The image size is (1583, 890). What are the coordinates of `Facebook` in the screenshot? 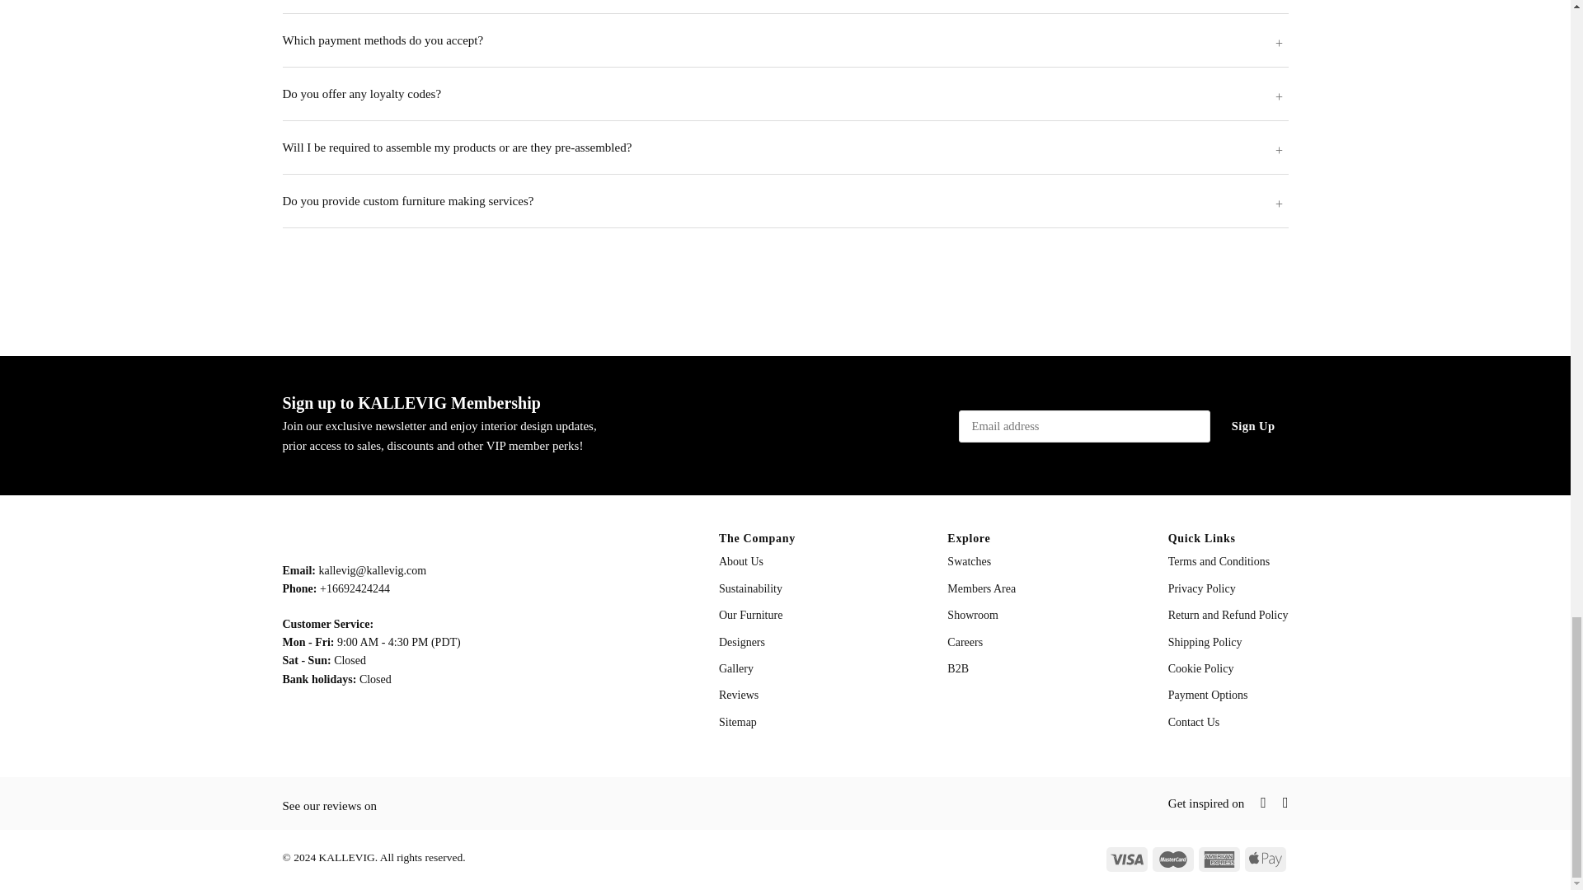 It's located at (1255, 803).